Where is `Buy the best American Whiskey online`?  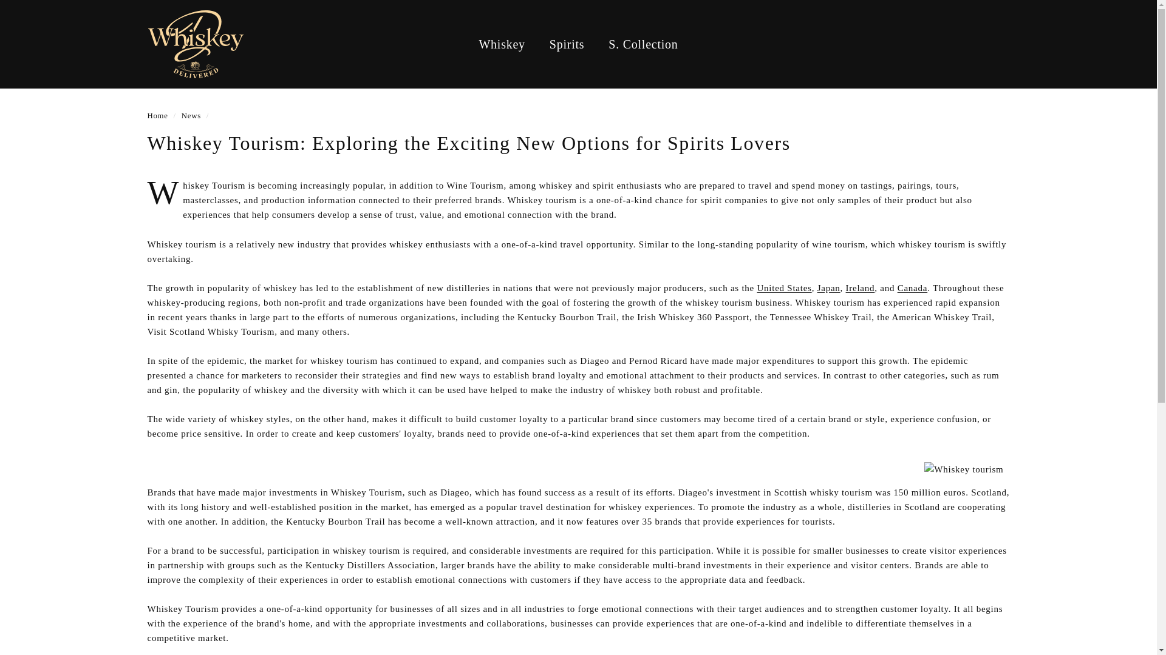
Buy the best American Whiskey online is located at coordinates (784, 287).